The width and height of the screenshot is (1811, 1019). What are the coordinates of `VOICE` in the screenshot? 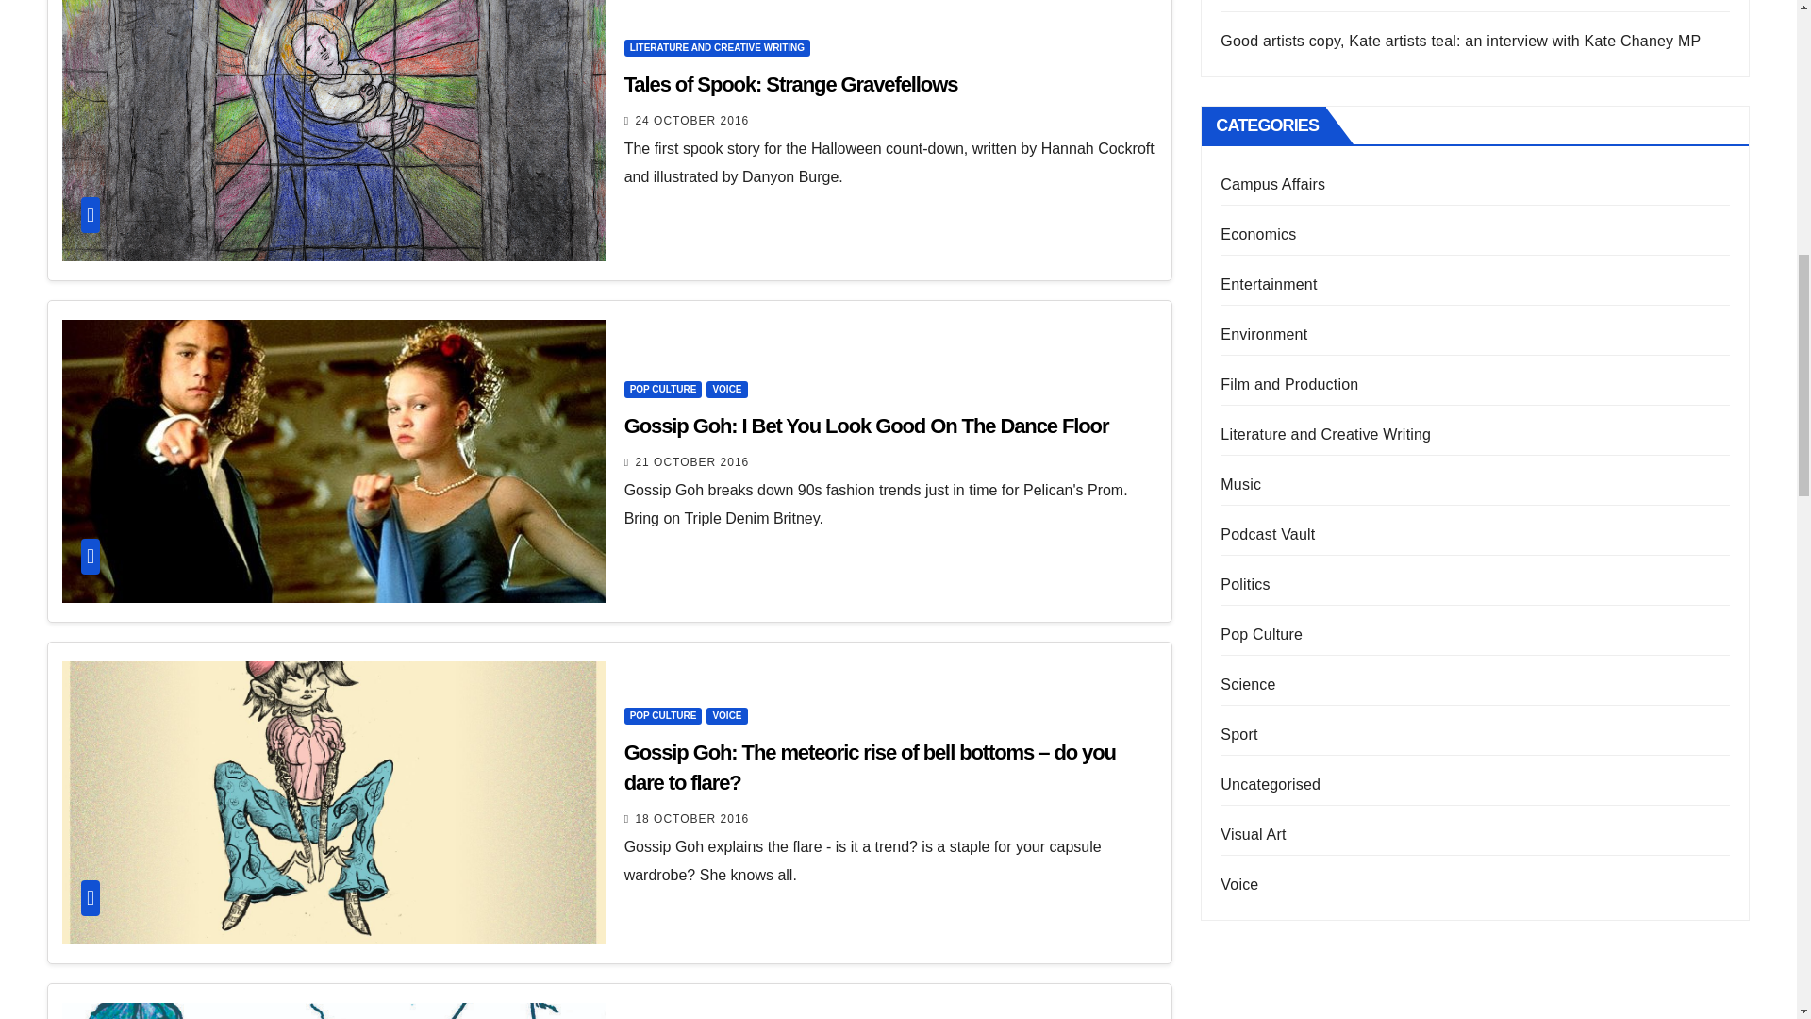 It's located at (726, 389).